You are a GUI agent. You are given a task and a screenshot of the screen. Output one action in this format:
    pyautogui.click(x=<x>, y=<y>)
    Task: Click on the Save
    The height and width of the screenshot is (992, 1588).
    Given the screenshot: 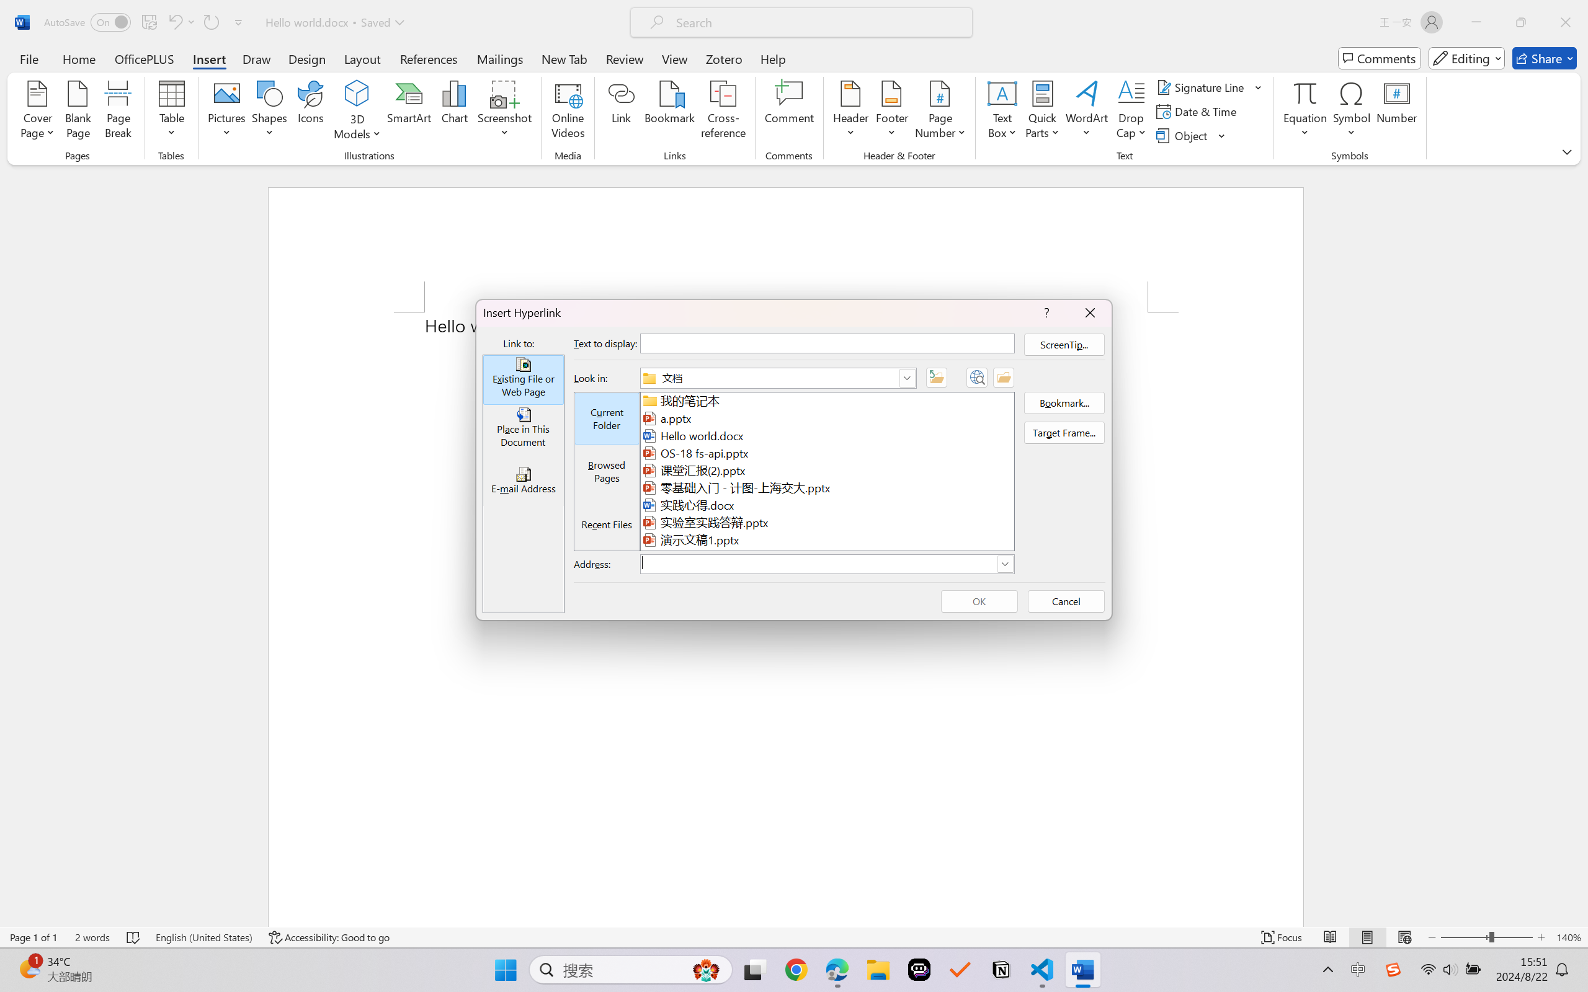 What is the action you would take?
    pyautogui.click(x=149, y=22)
    